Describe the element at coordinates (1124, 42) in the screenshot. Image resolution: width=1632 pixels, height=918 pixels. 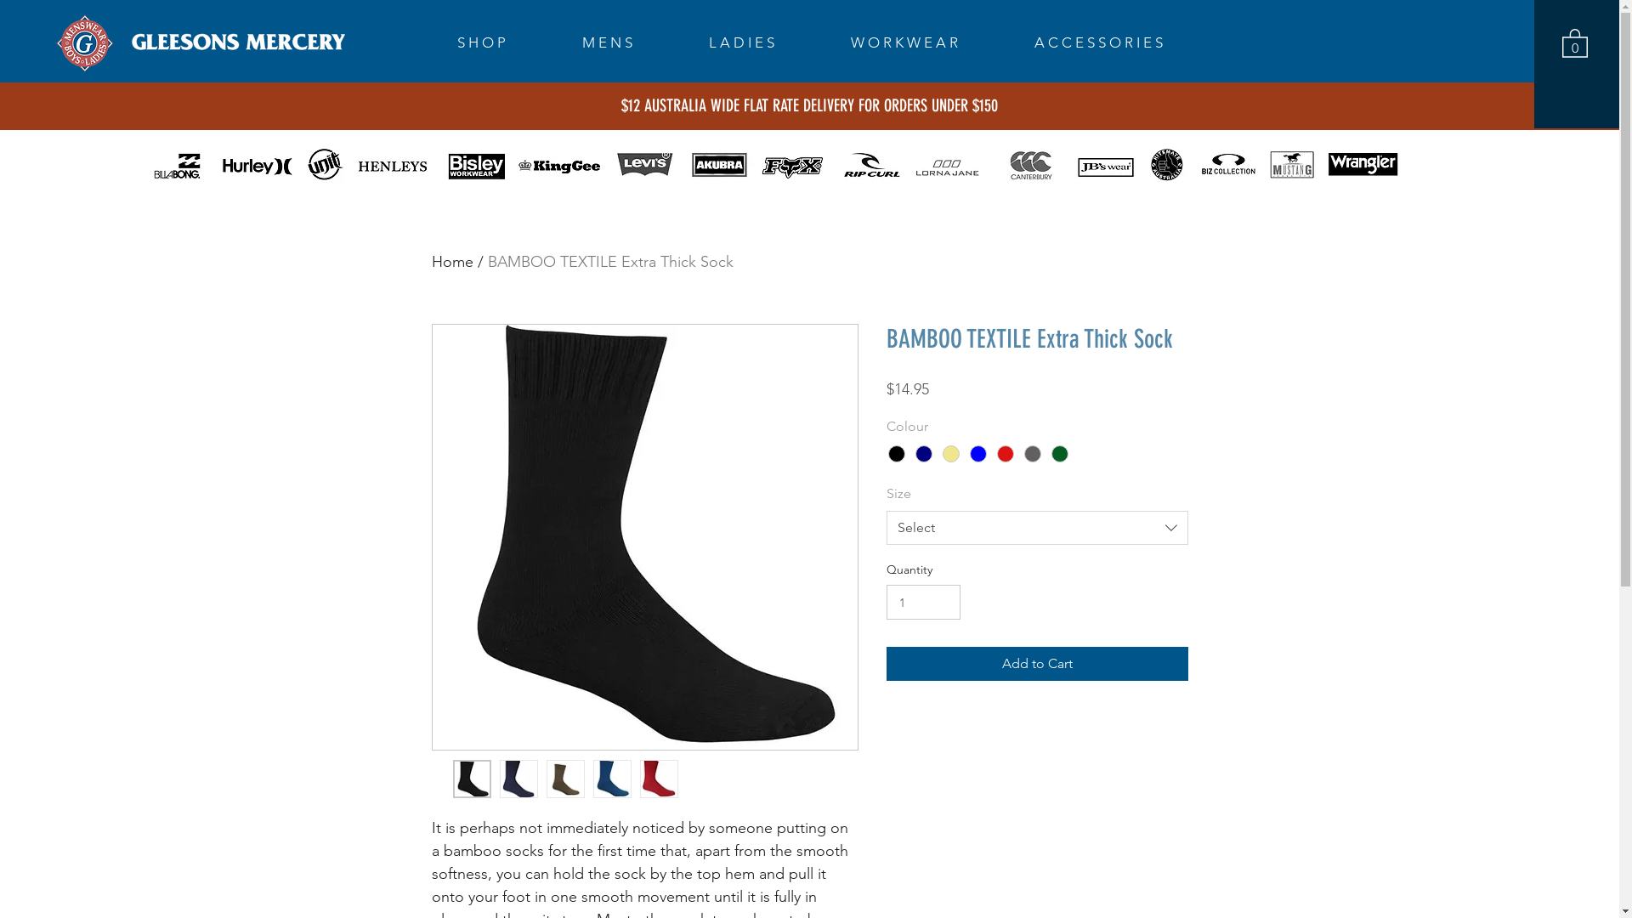
I see `A C C E S S O R I E S` at that location.